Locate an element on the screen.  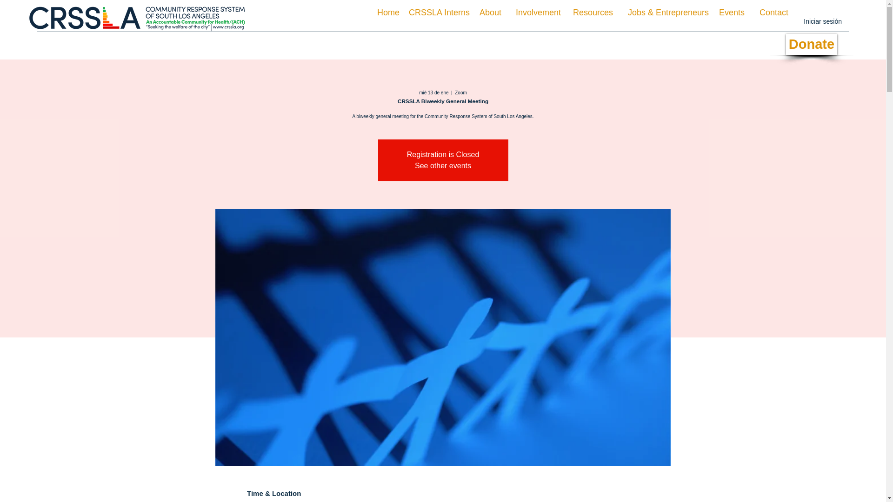
Resources is located at coordinates (592, 12).